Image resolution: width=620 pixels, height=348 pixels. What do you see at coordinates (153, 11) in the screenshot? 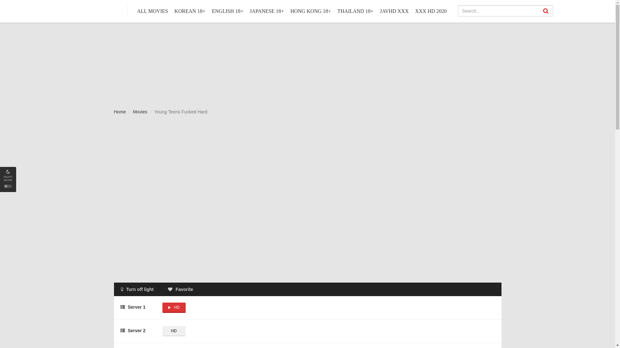
I see `ALL MOVIES` at bounding box center [153, 11].